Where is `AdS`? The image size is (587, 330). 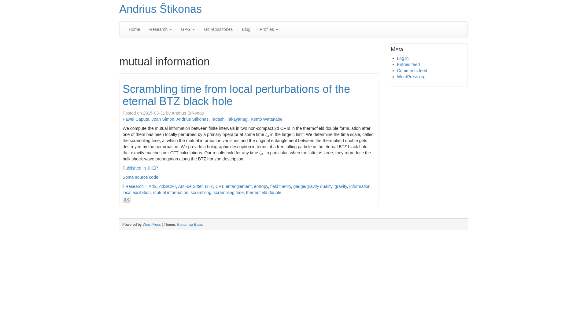
AdS is located at coordinates (152, 186).